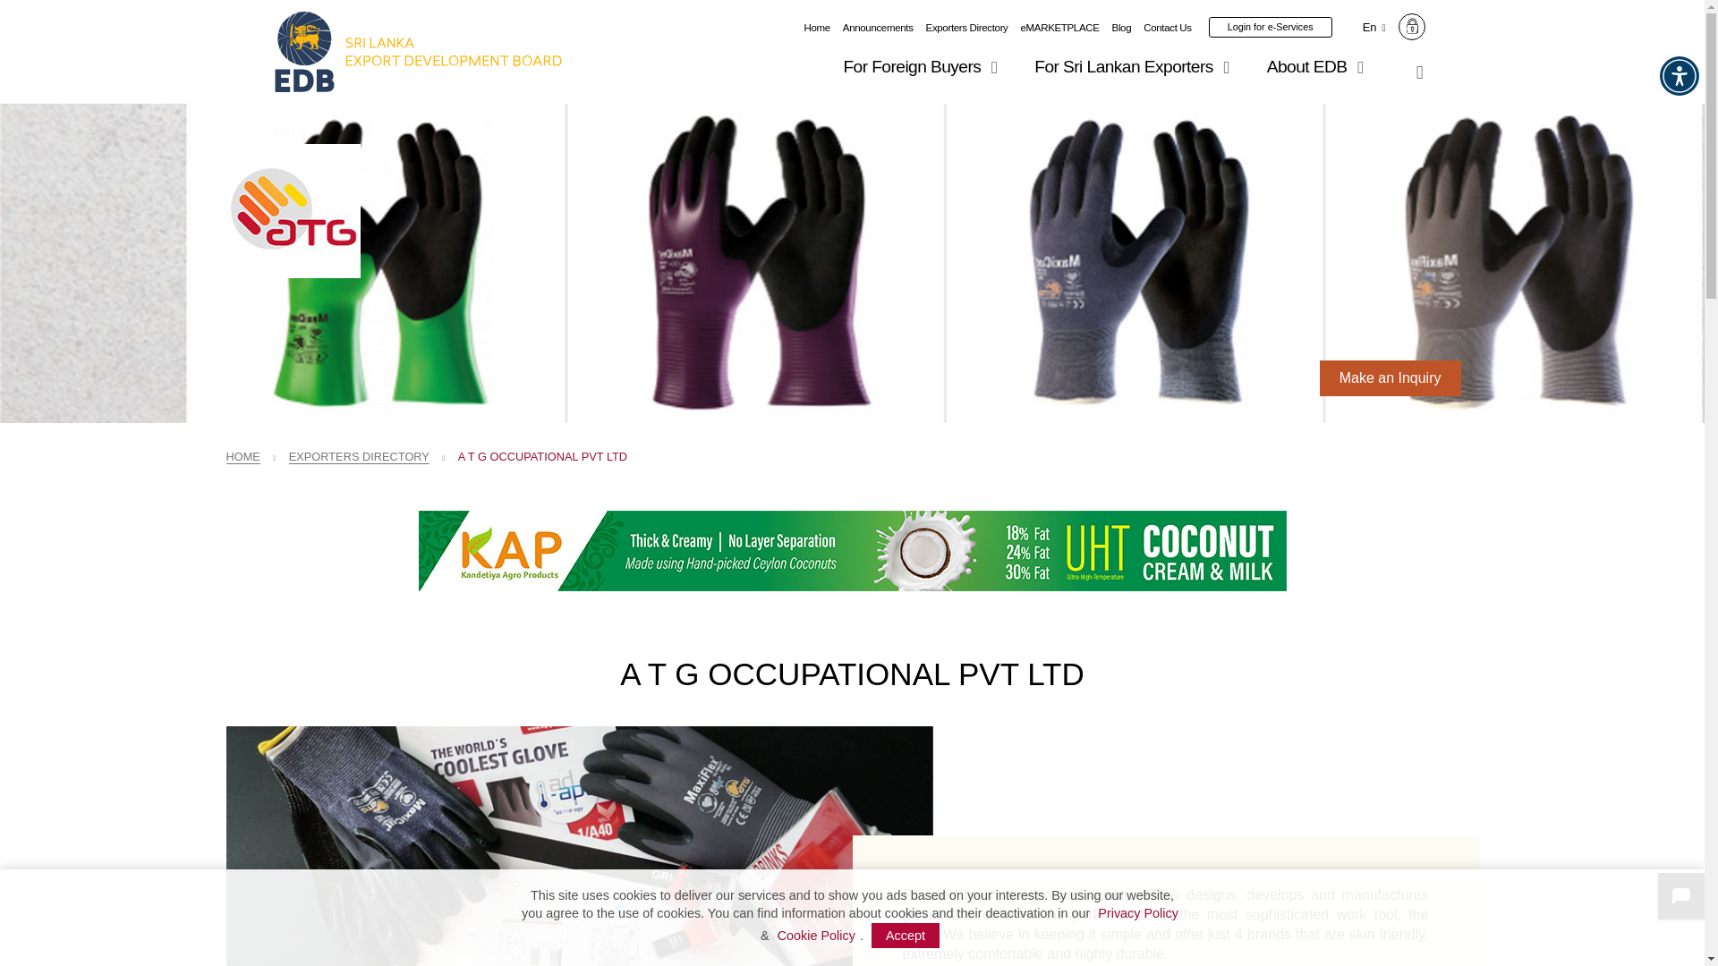  I want to click on About EDB, so click(1318, 66).